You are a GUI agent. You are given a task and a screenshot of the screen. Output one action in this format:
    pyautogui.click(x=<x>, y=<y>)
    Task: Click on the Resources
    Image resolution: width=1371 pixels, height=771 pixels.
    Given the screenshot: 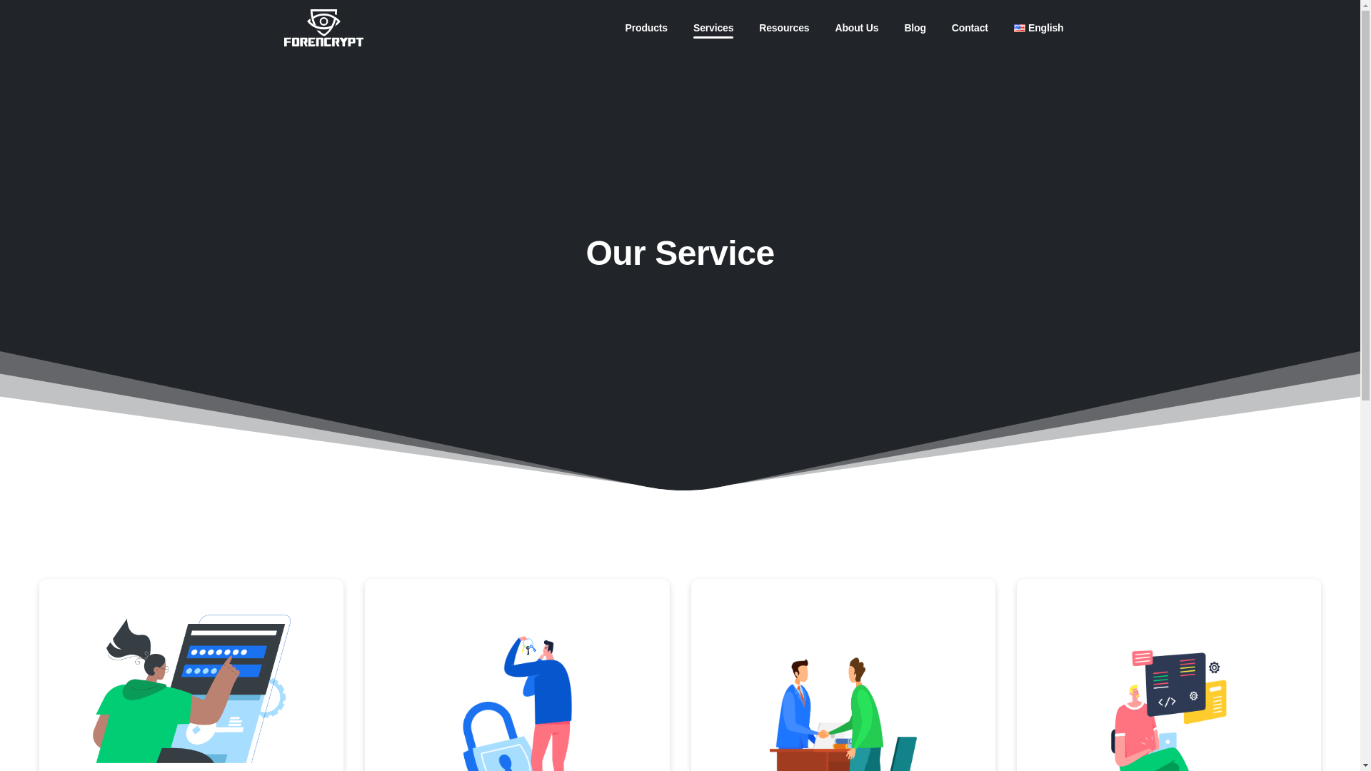 What is the action you would take?
    pyautogui.click(x=783, y=28)
    